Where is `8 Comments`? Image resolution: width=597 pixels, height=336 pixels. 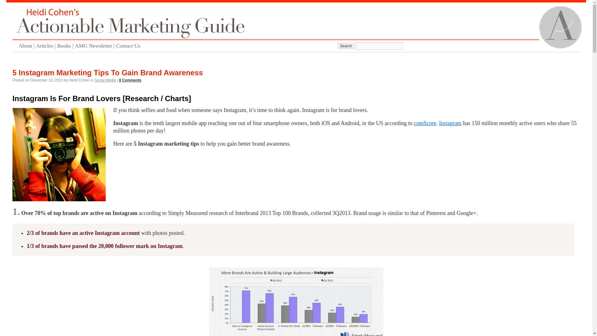
8 Comments is located at coordinates (130, 80).